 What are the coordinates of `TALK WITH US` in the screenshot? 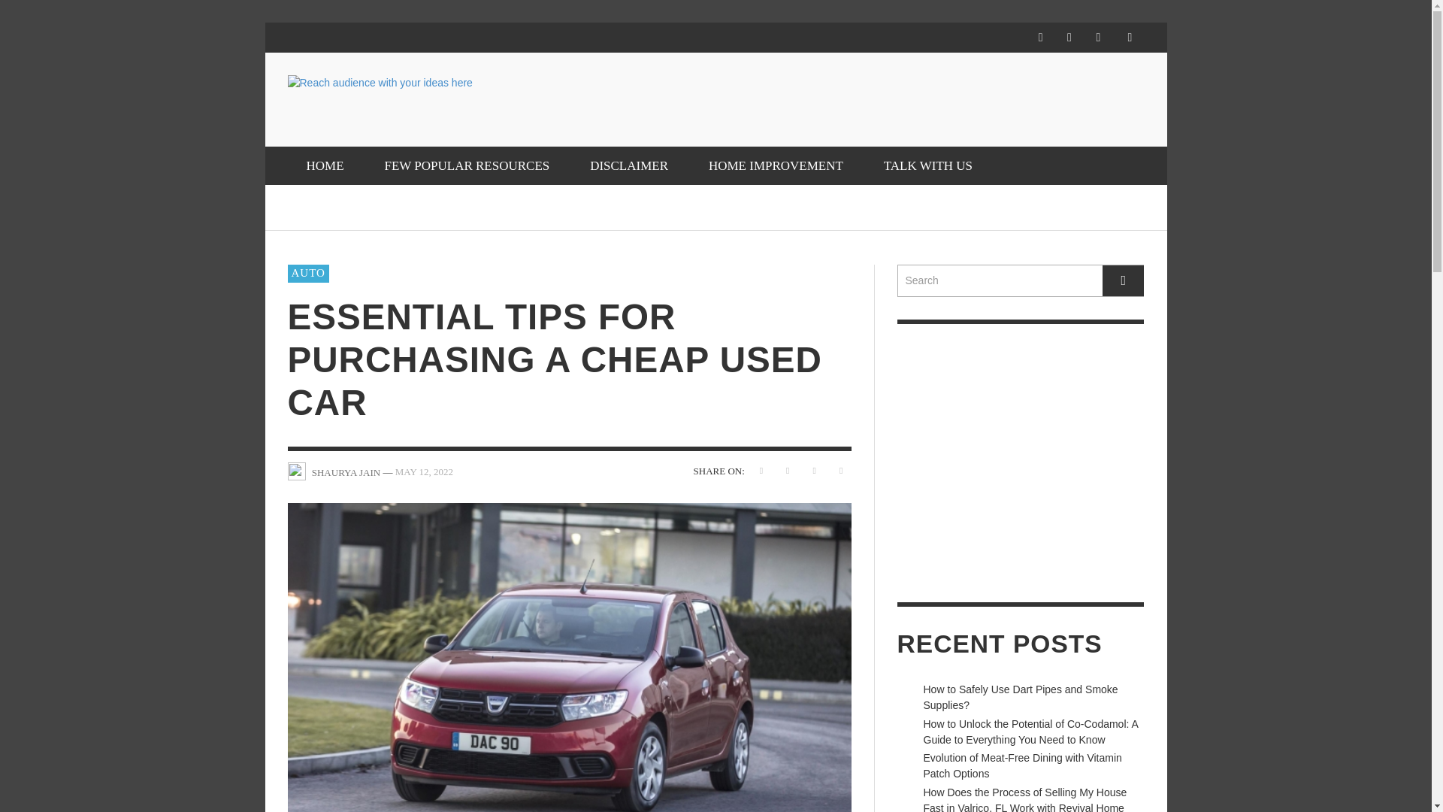 It's located at (927, 165).